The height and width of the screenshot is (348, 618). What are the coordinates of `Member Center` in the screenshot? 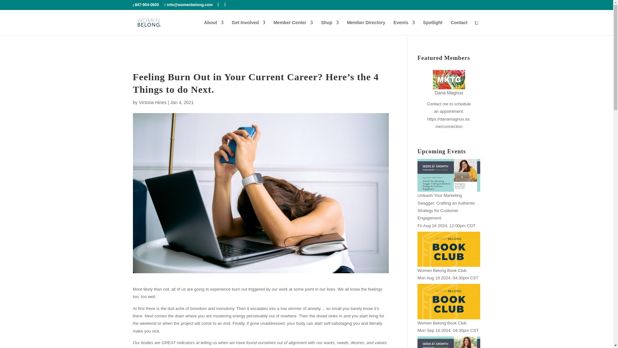 It's located at (293, 28).